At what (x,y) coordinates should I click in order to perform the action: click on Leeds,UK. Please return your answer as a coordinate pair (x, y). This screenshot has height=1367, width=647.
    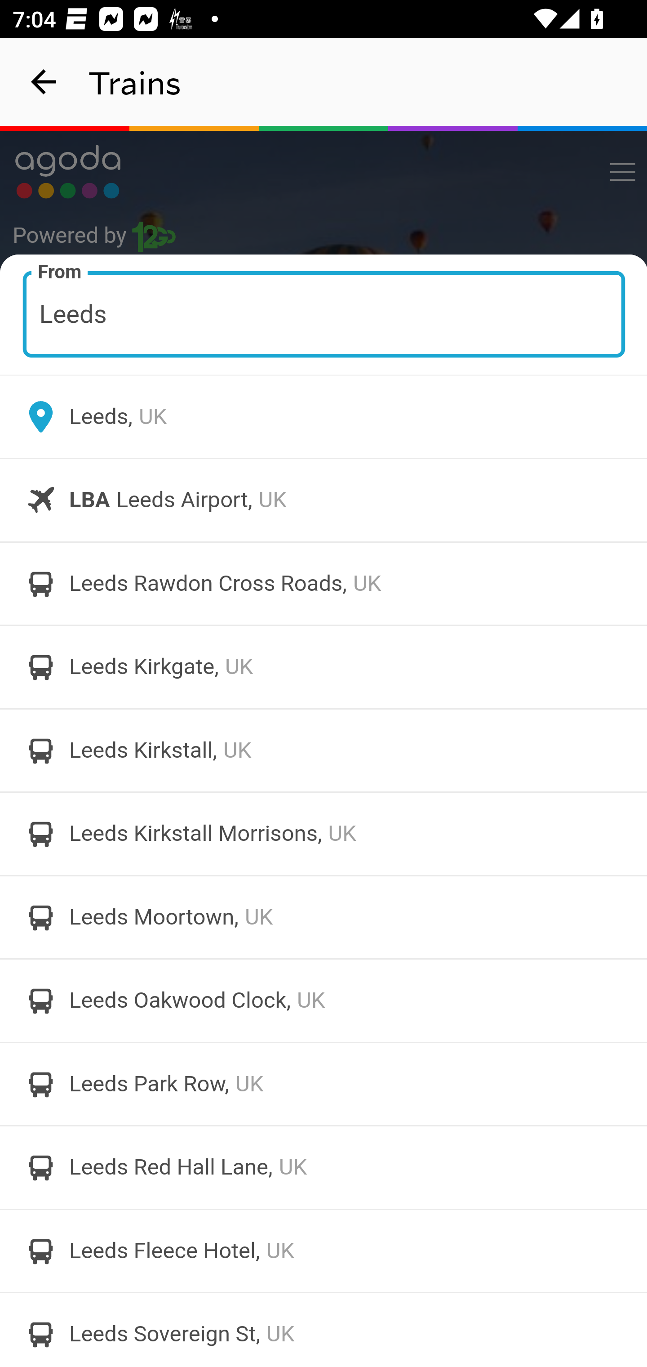
    Looking at the image, I should click on (323, 416).